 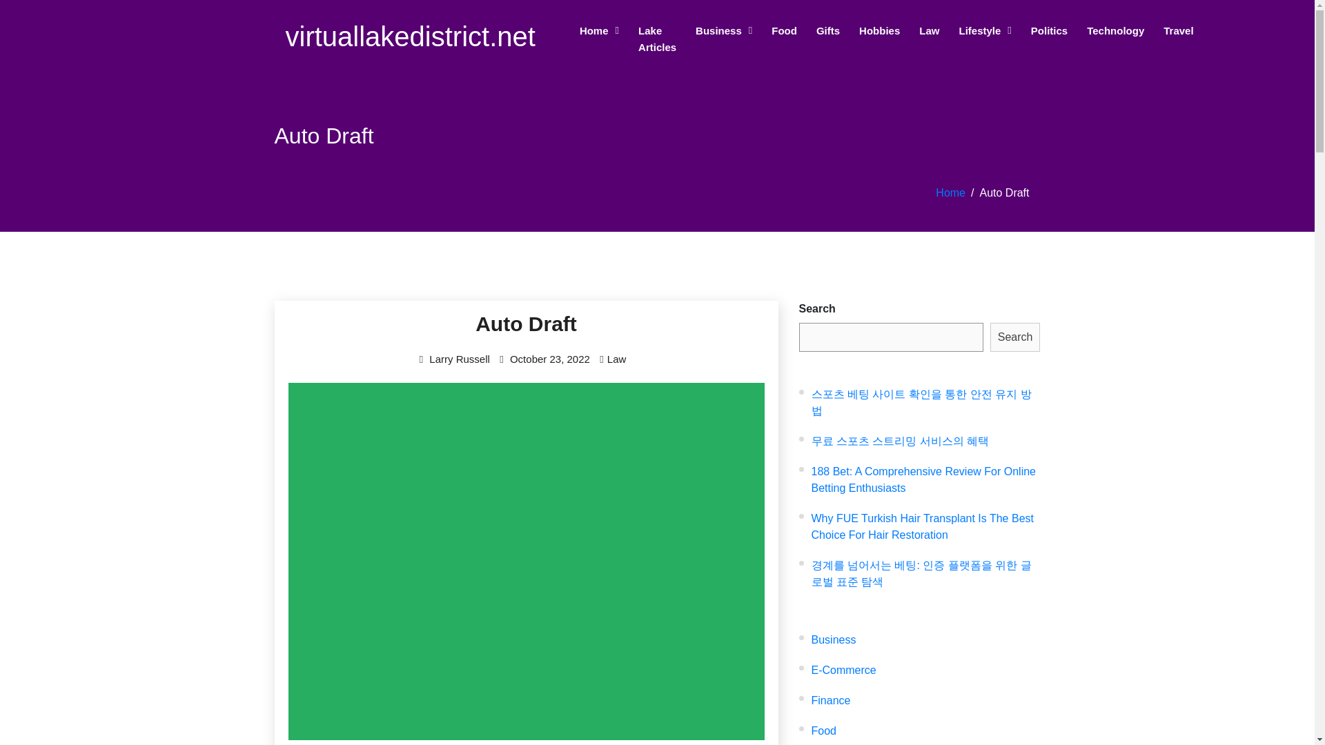 What do you see at coordinates (984, 30) in the screenshot?
I see `Lifestyle` at bounding box center [984, 30].